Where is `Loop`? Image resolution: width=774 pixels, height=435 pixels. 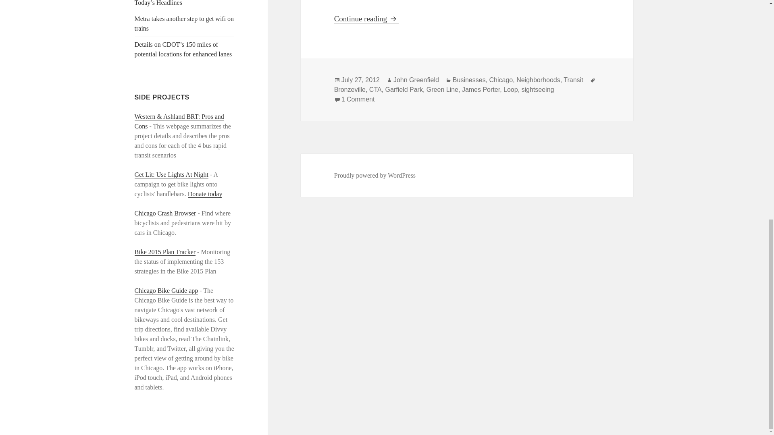 Loop is located at coordinates (510, 89).